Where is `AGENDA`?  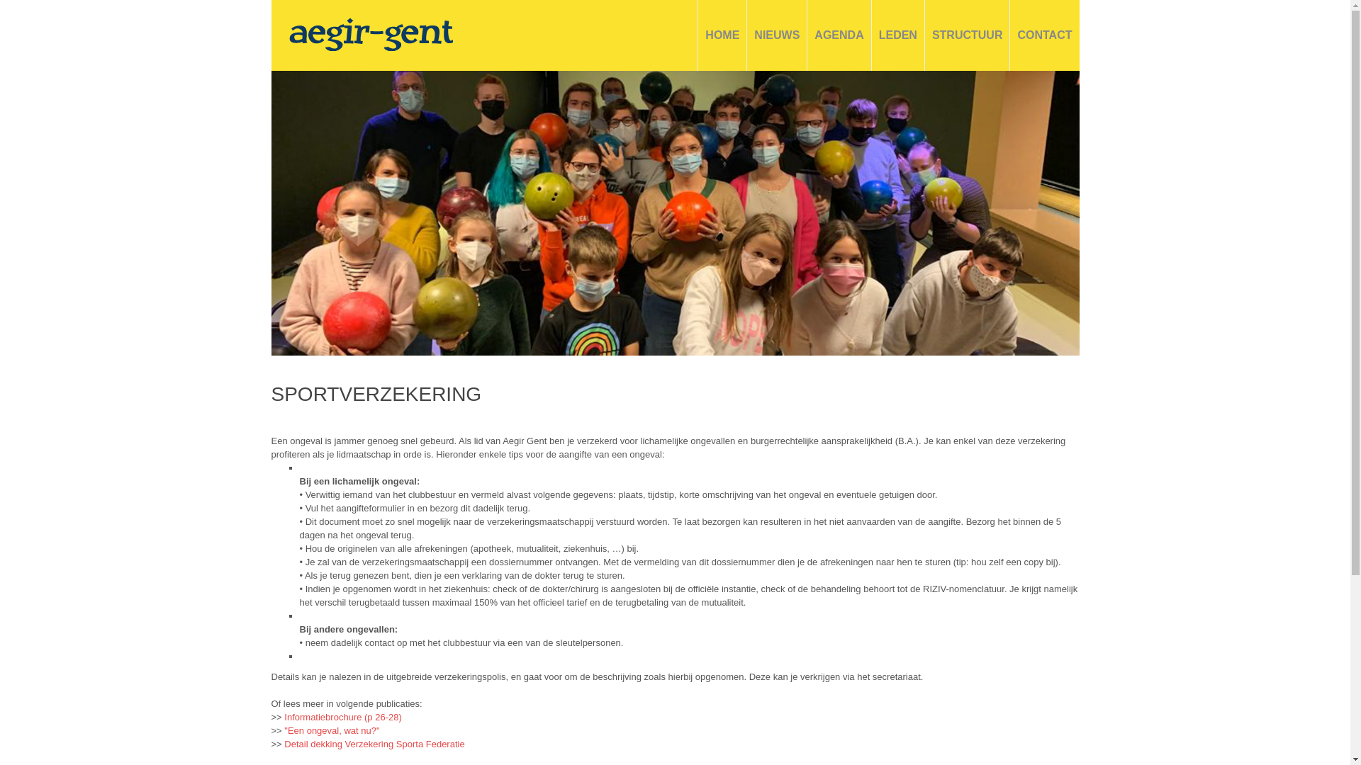 AGENDA is located at coordinates (839, 35).